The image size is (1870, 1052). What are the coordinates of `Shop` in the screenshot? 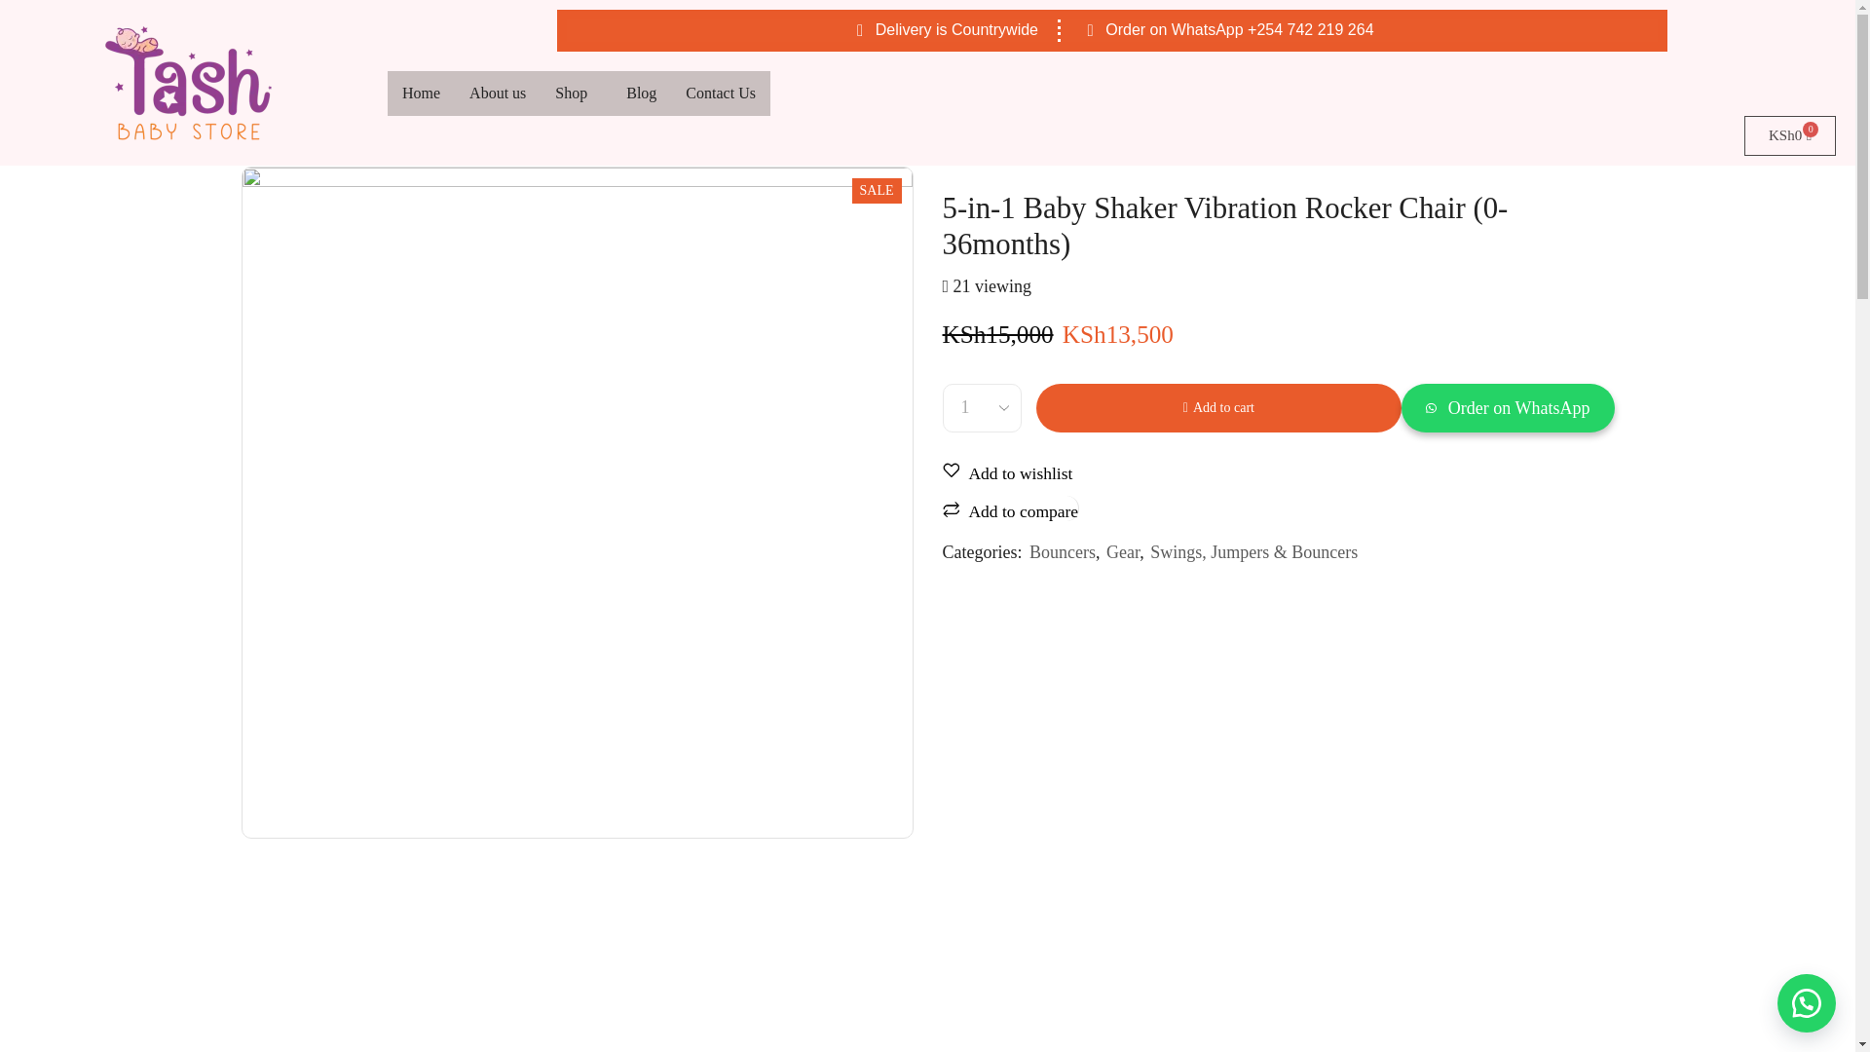 It's located at (575, 94).